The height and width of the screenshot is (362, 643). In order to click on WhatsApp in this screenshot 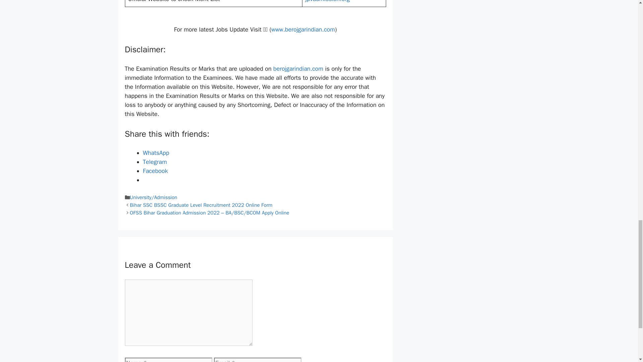, I will do `click(156, 153)`.